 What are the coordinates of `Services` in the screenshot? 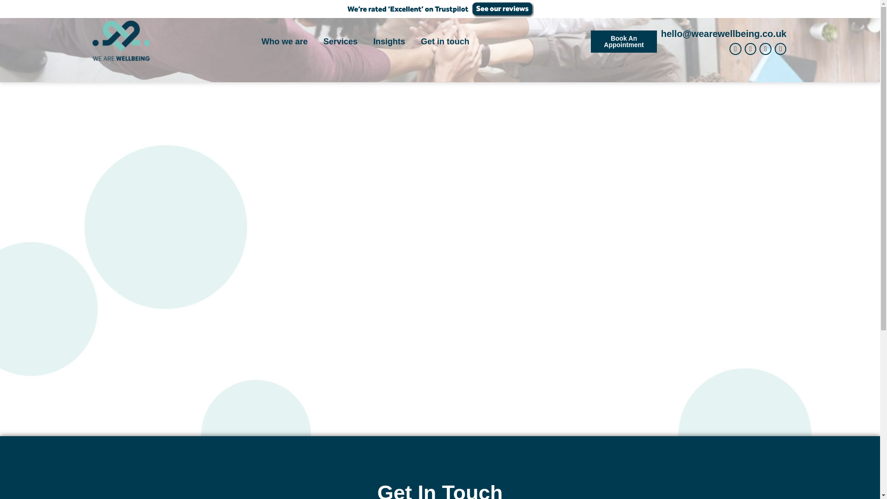 It's located at (340, 42).